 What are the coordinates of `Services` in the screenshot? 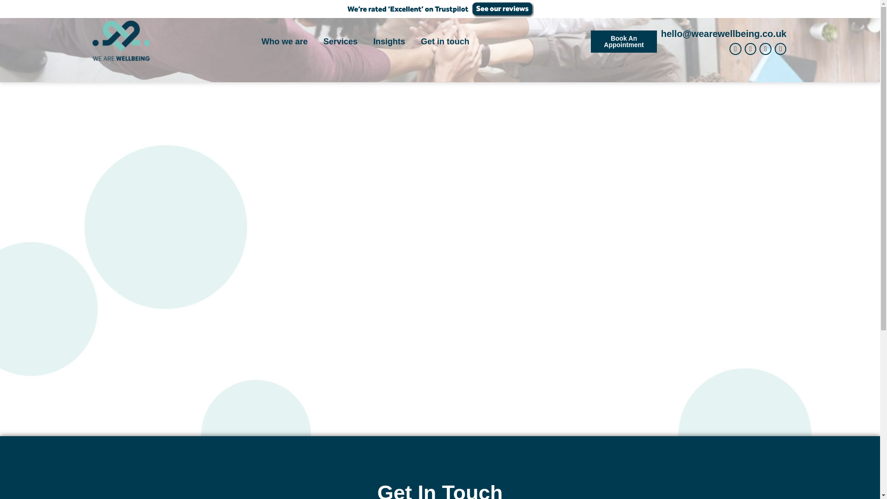 It's located at (340, 42).